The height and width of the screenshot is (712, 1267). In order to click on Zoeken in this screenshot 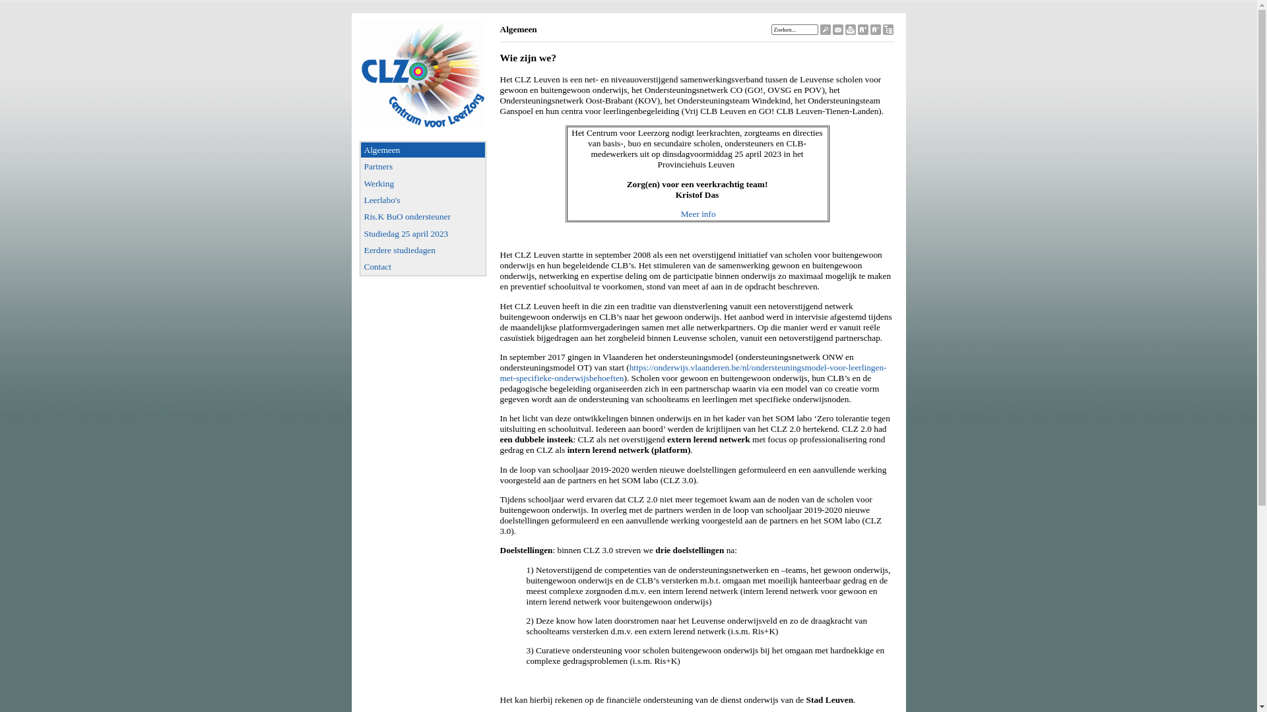, I will do `click(825, 32)`.